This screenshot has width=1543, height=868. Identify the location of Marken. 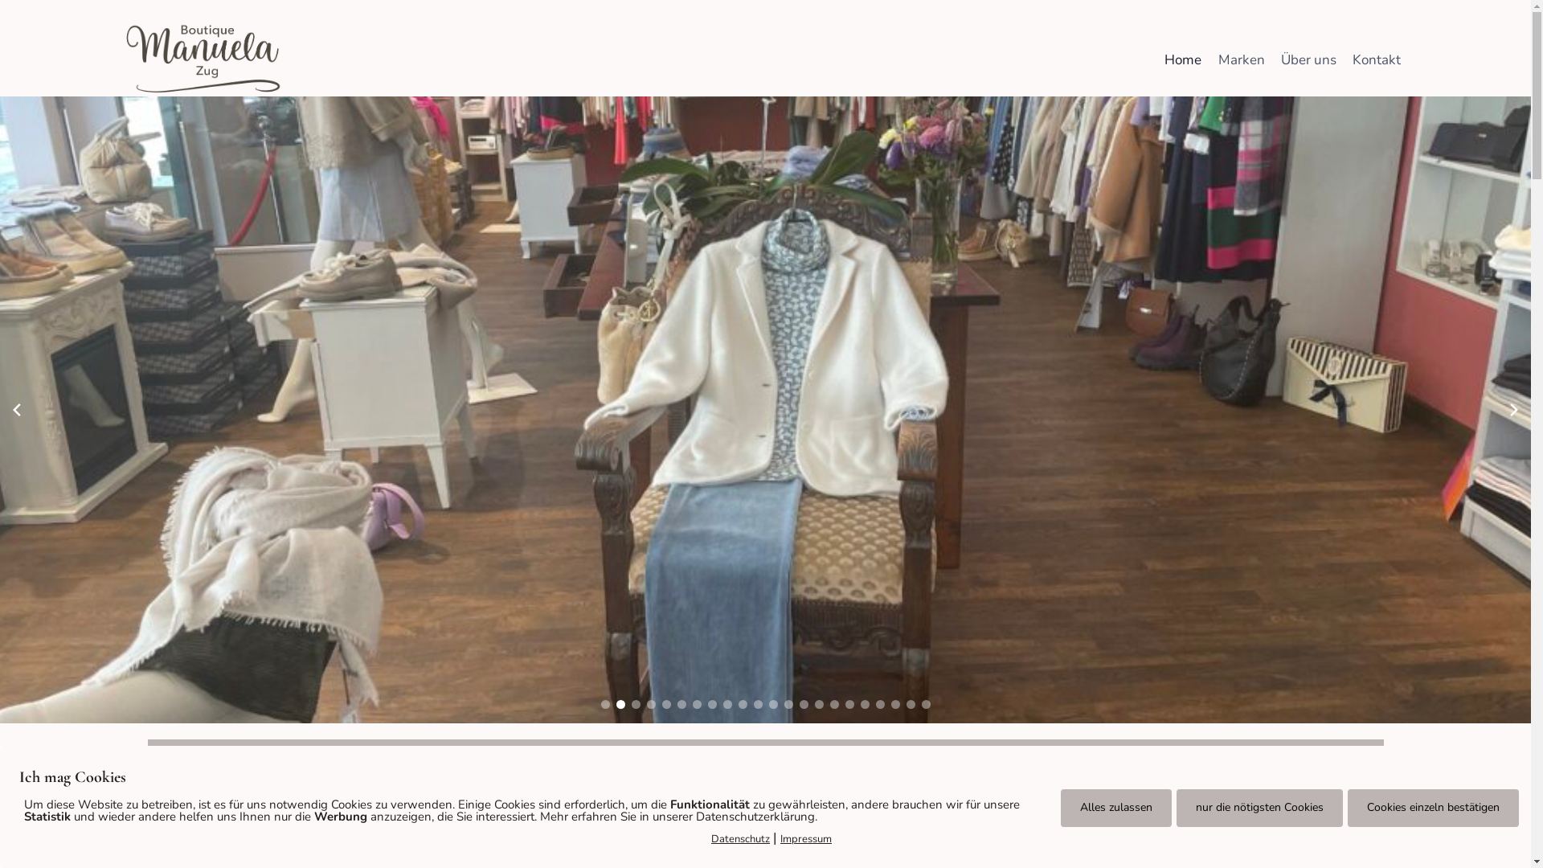
(1241, 60).